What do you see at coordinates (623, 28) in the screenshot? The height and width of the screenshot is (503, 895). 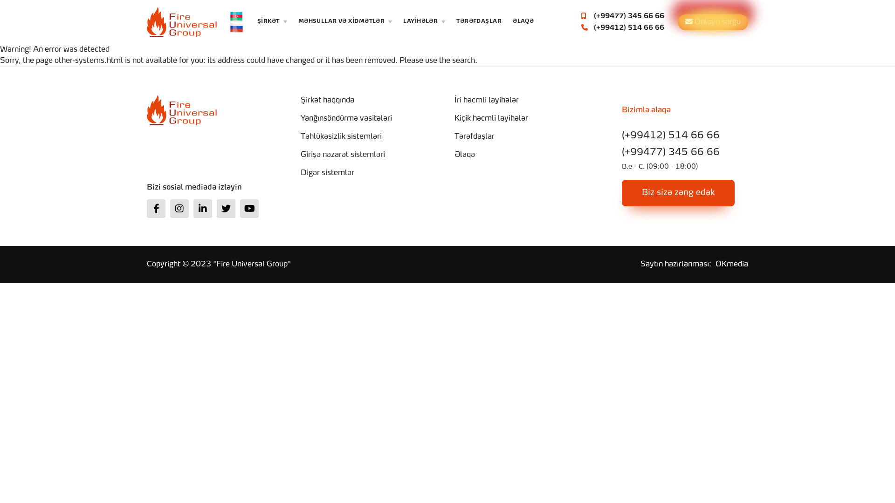 I see `(+99412) 514 66 66` at bounding box center [623, 28].